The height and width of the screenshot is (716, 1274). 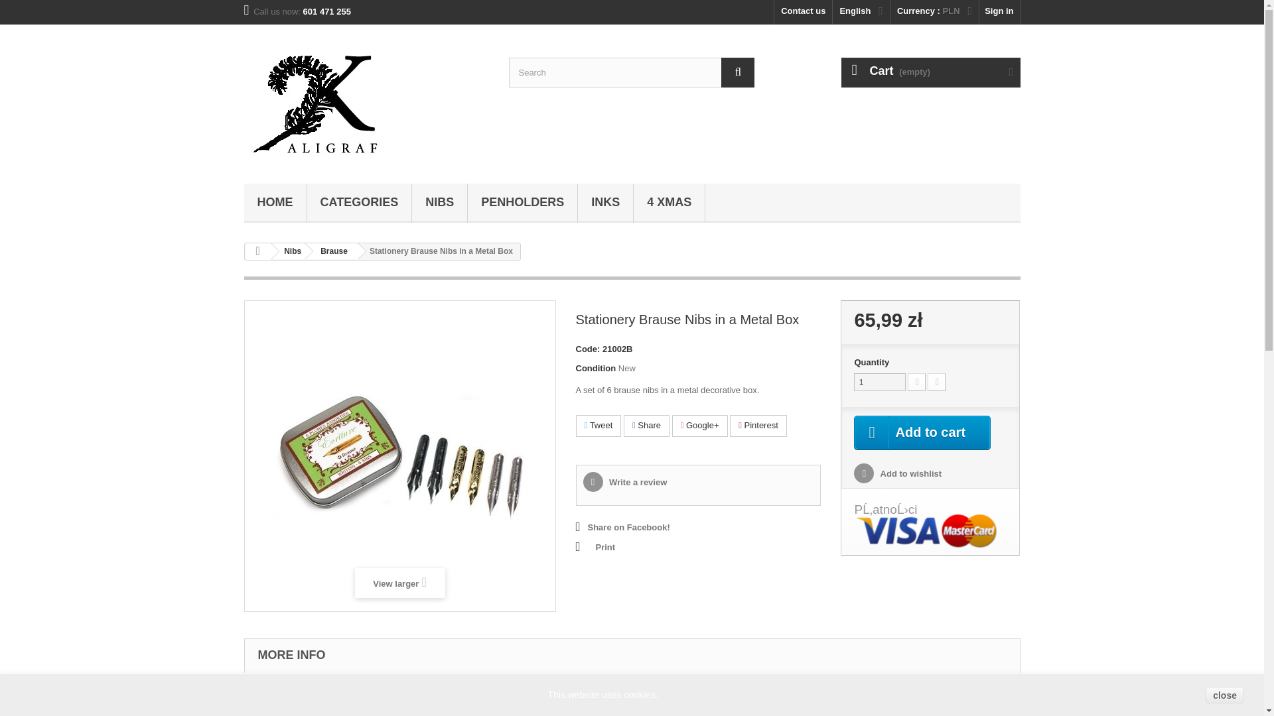 What do you see at coordinates (359, 203) in the screenshot?
I see `Categories` at bounding box center [359, 203].